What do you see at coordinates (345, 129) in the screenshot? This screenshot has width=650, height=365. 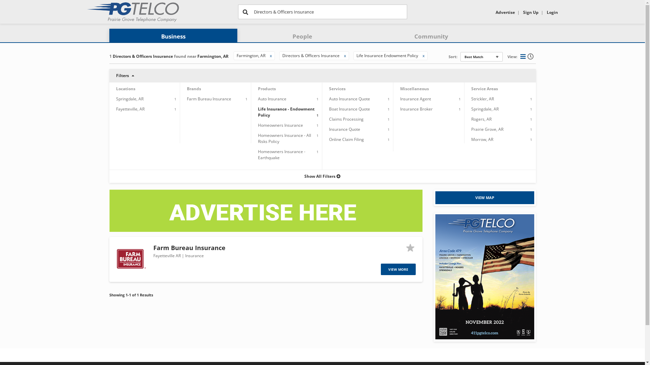 I see `Insurance Quote` at bounding box center [345, 129].